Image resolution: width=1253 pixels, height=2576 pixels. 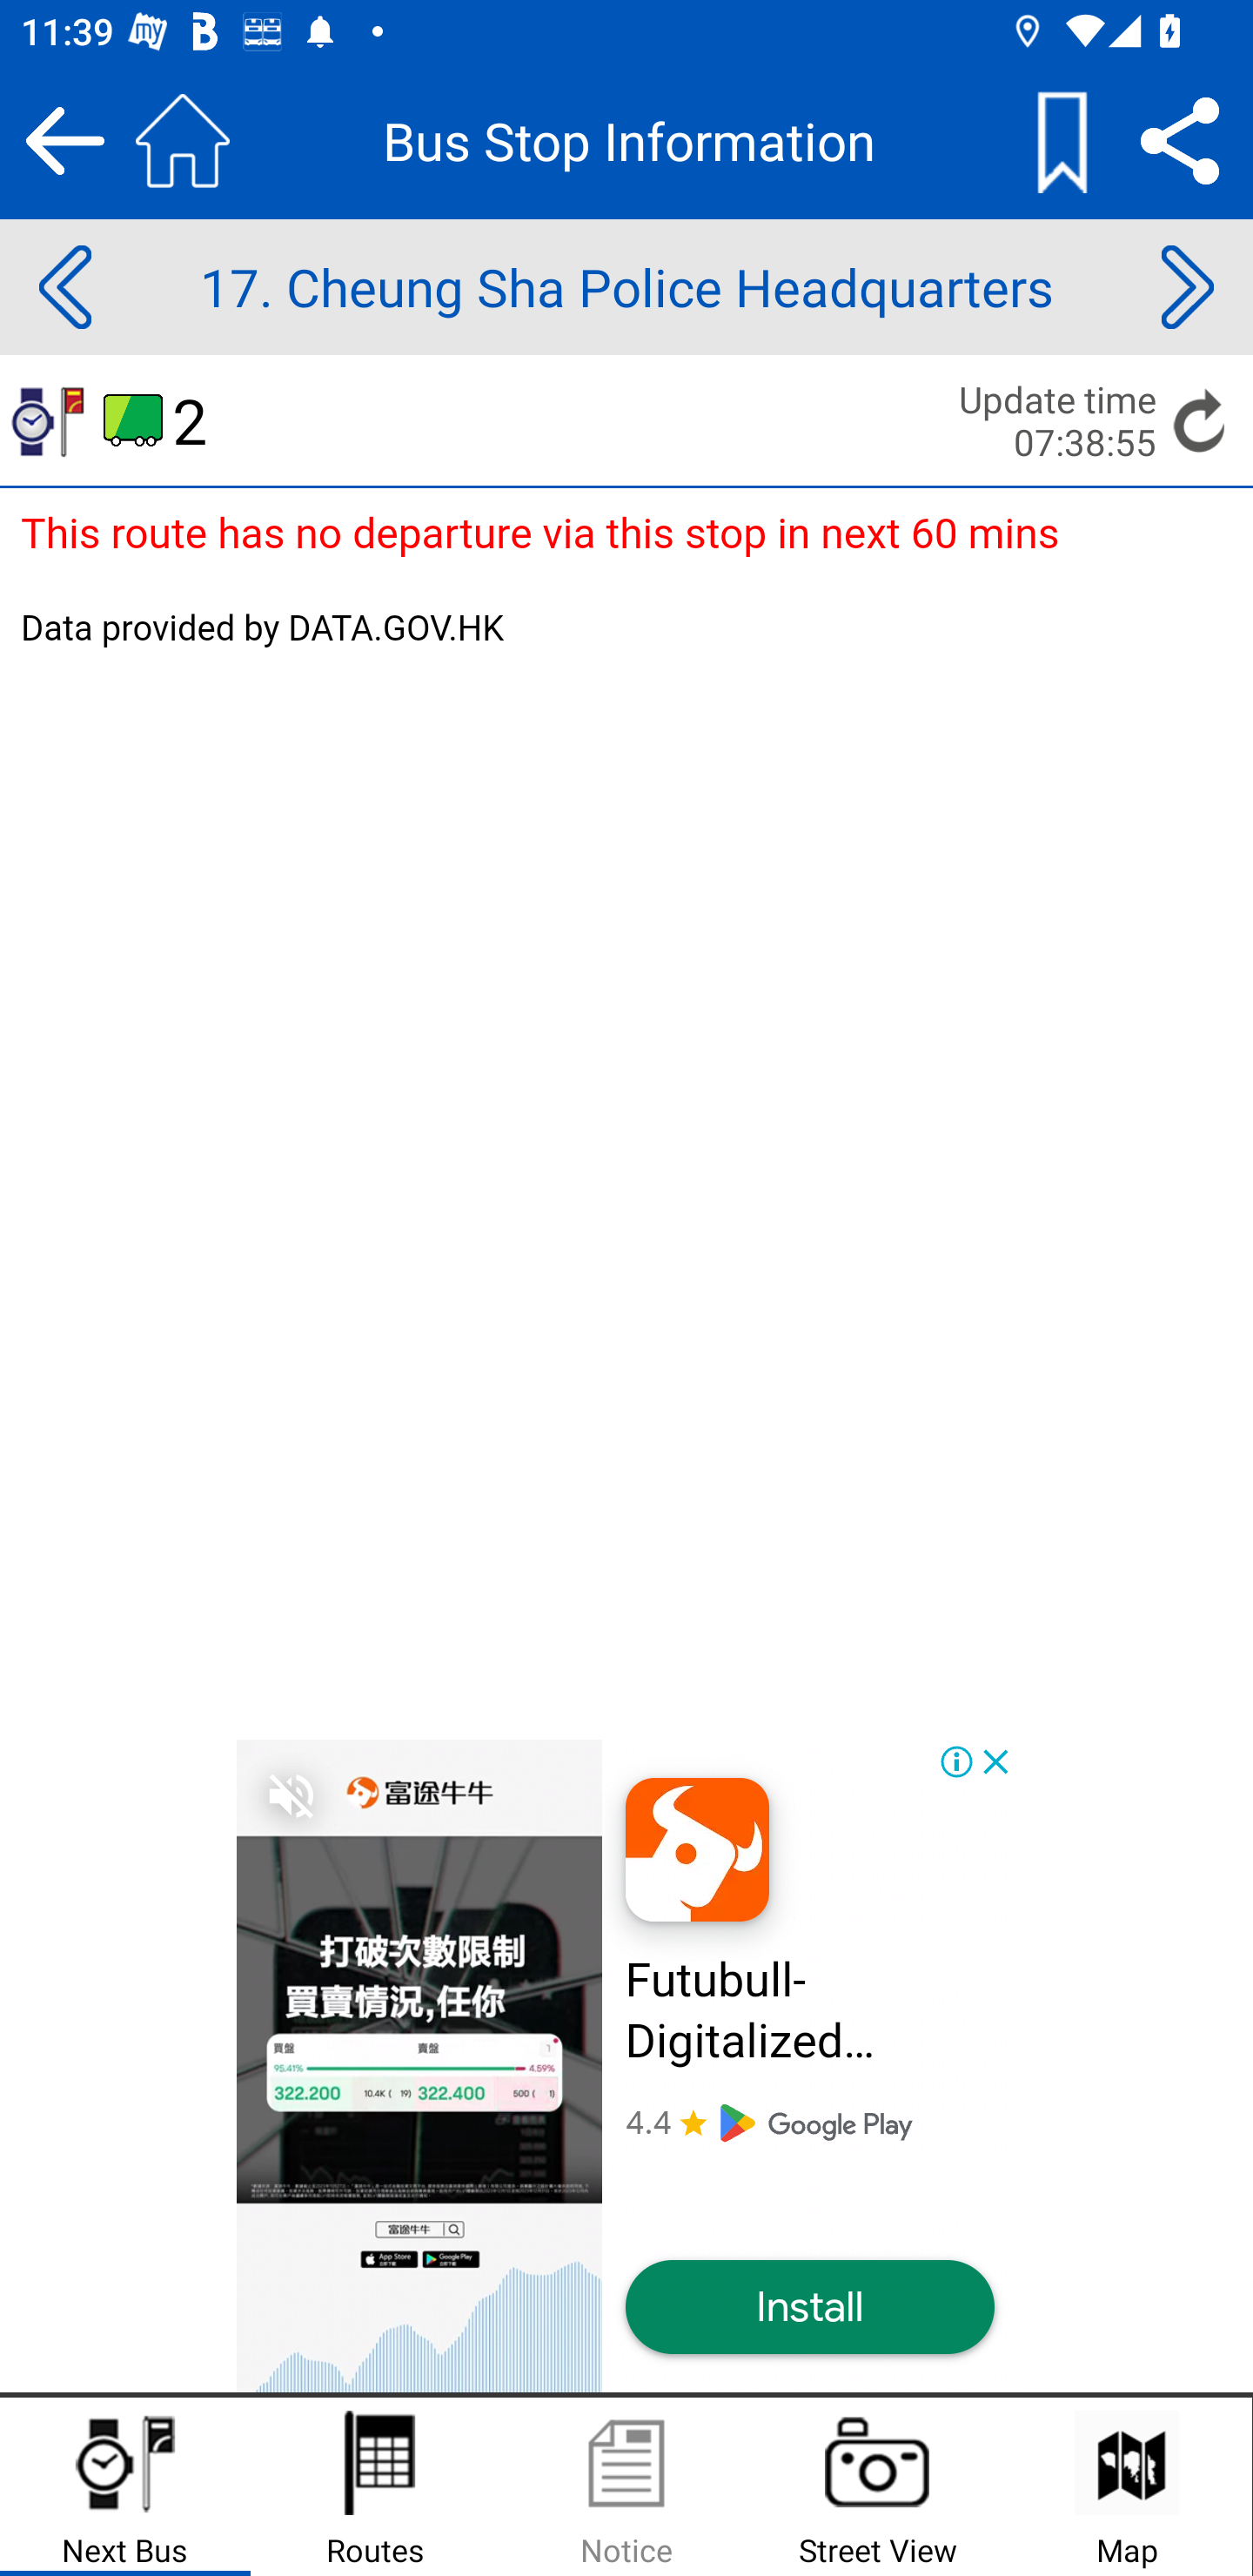 What do you see at coordinates (64, 287) in the screenshot?
I see `Previous stop` at bounding box center [64, 287].